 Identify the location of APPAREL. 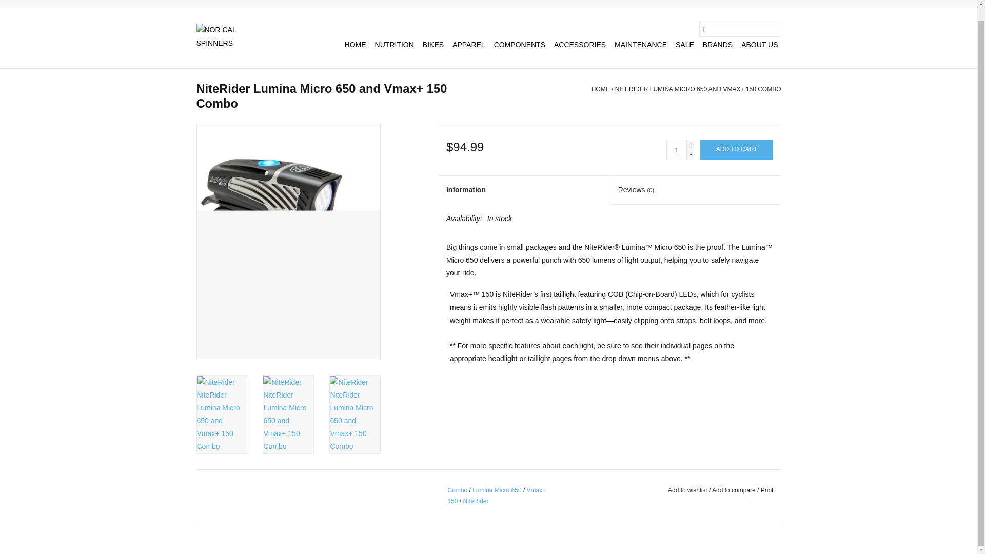
(469, 44).